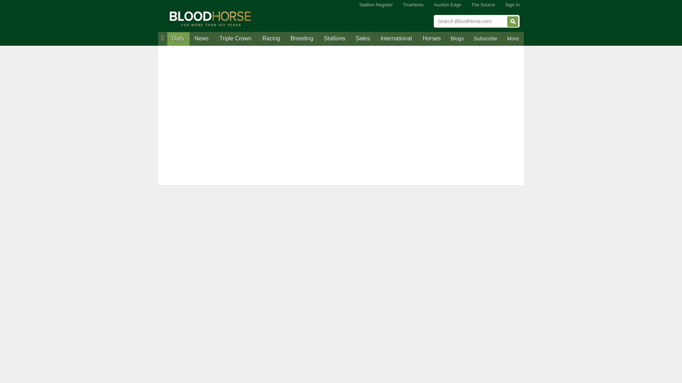  What do you see at coordinates (271, 39) in the screenshot?
I see `Thoroughbred Racing` at bounding box center [271, 39].